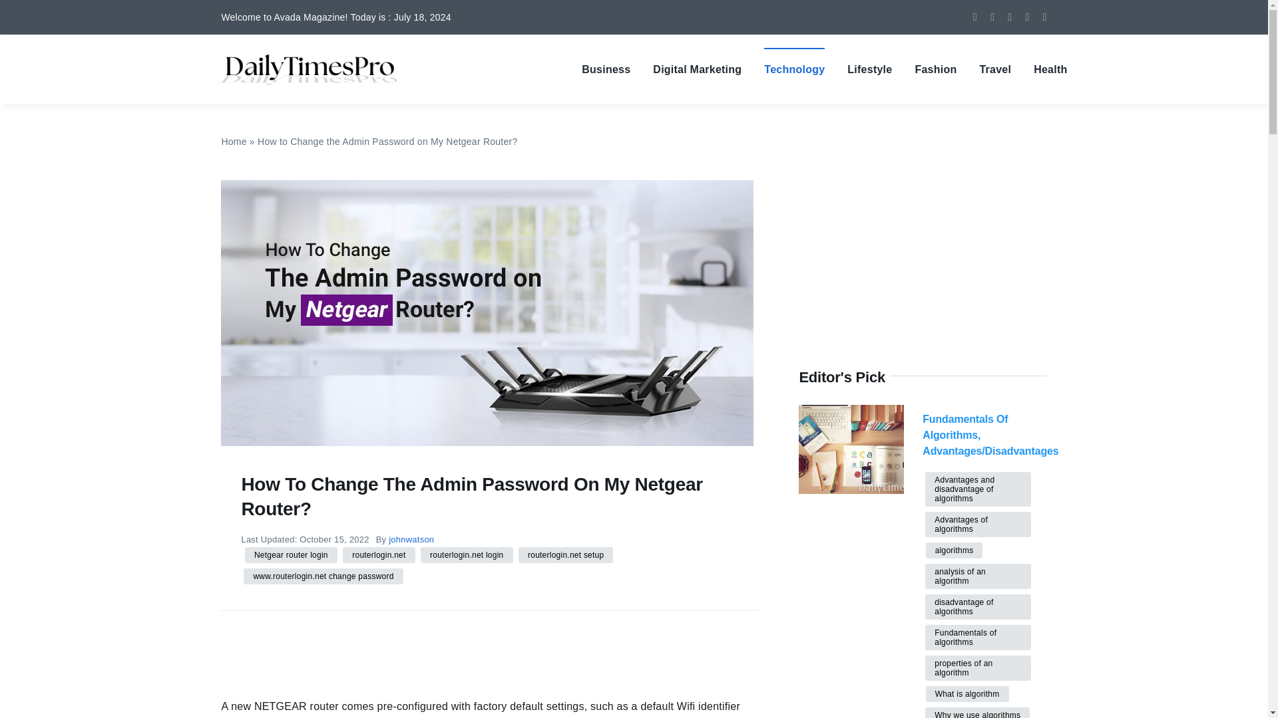  I want to click on Lifestyle, so click(869, 69).